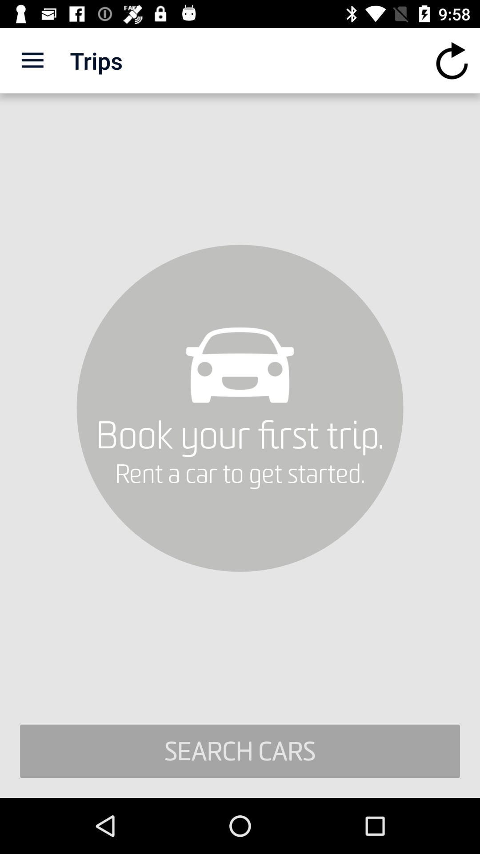 The width and height of the screenshot is (480, 854). Describe the element at coordinates (452, 60) in the screenshot. I see `turn off app to the right of the trips app` at that location.